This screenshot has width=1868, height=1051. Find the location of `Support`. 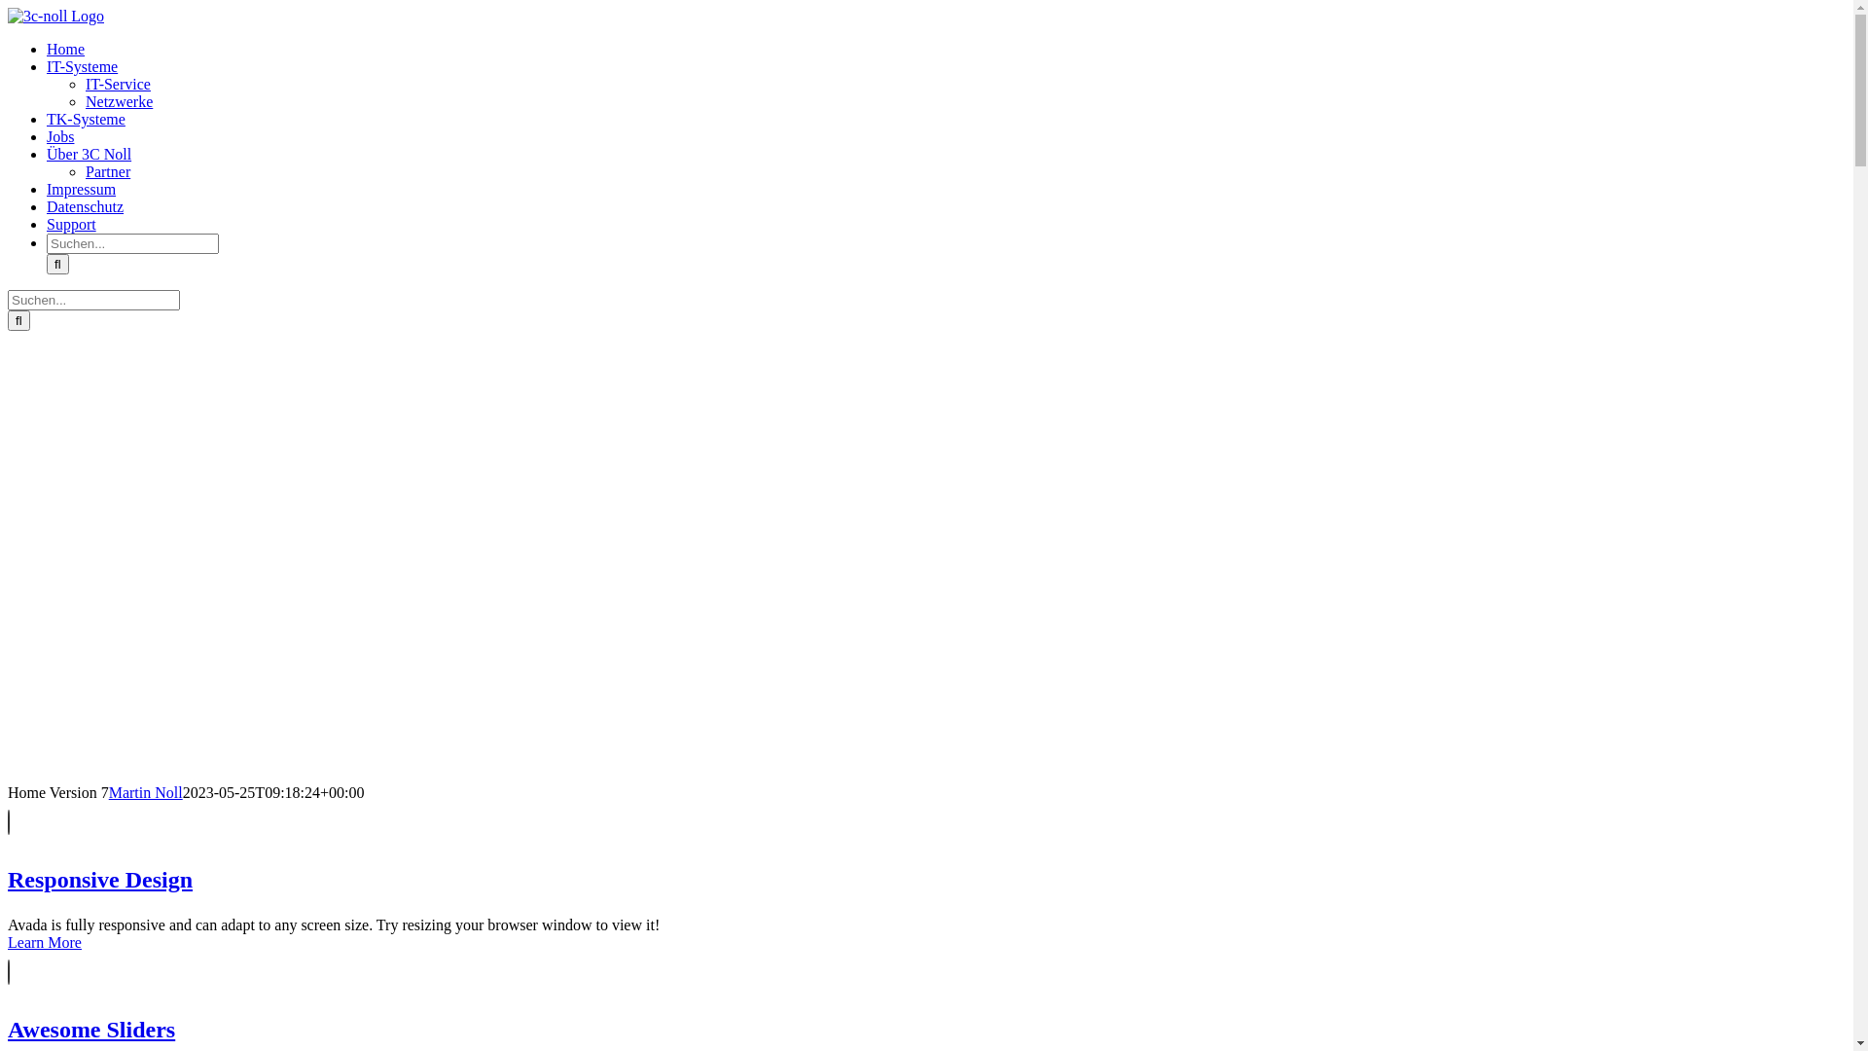

Support is located at coordinates (72, 224).